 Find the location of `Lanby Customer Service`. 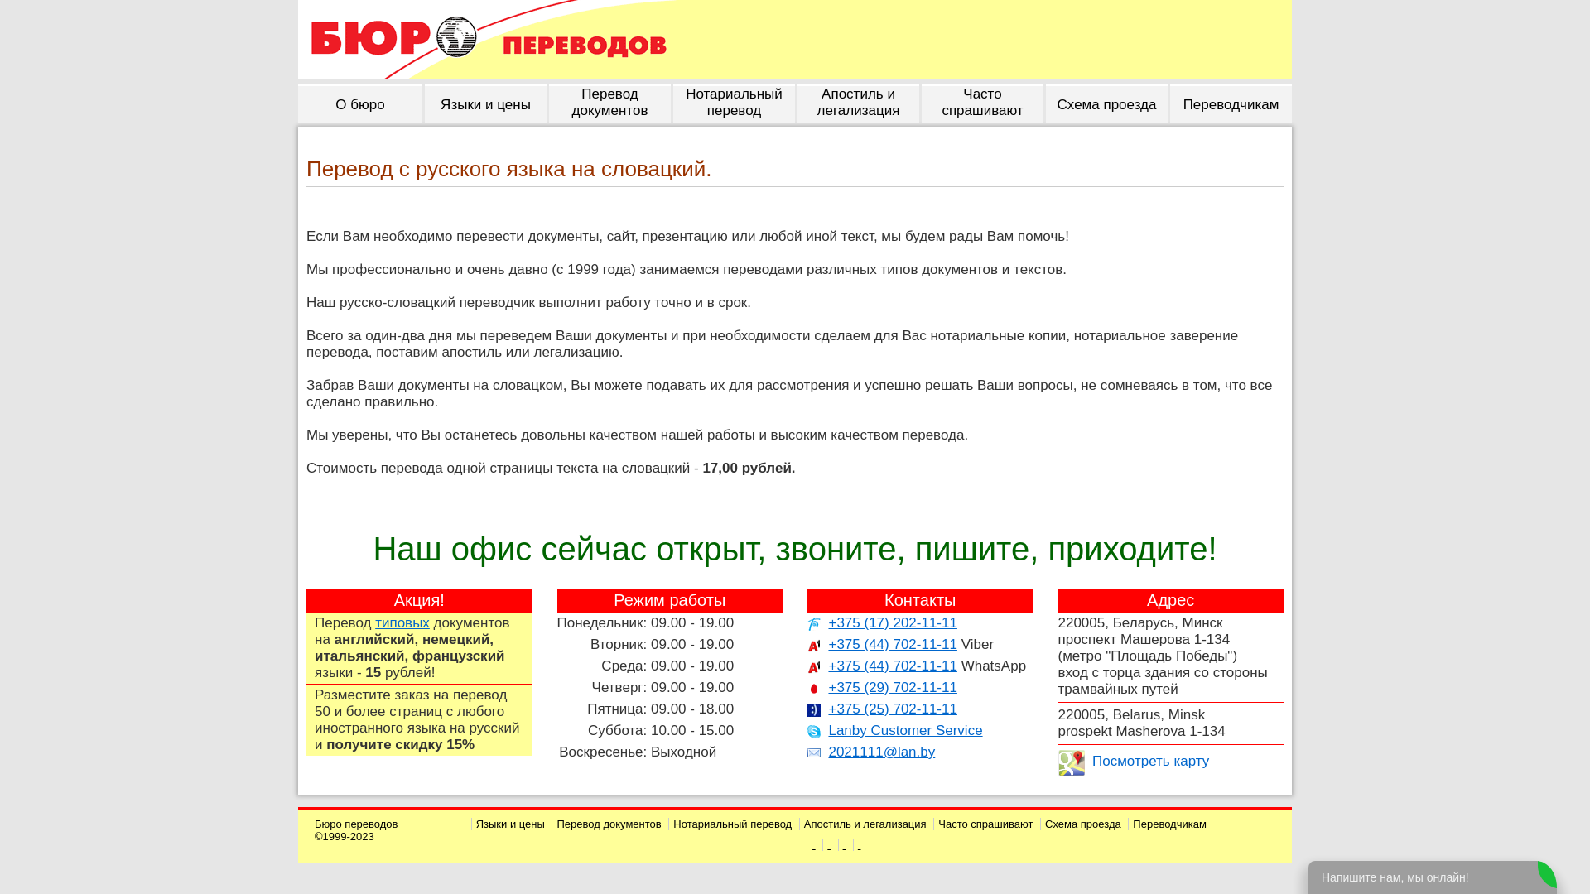

Lanby Customer Service is located at coordinates (905, 730).